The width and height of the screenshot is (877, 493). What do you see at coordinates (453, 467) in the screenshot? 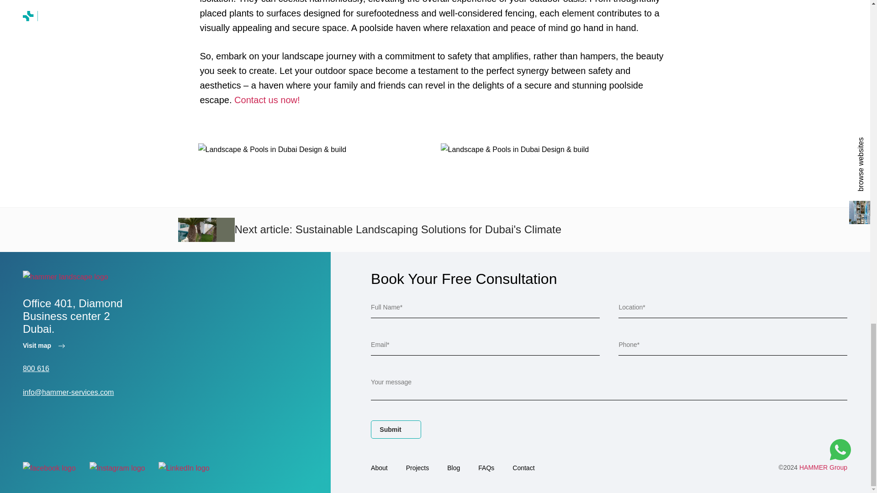
I see `Blog` at bounding box center [453, 467].